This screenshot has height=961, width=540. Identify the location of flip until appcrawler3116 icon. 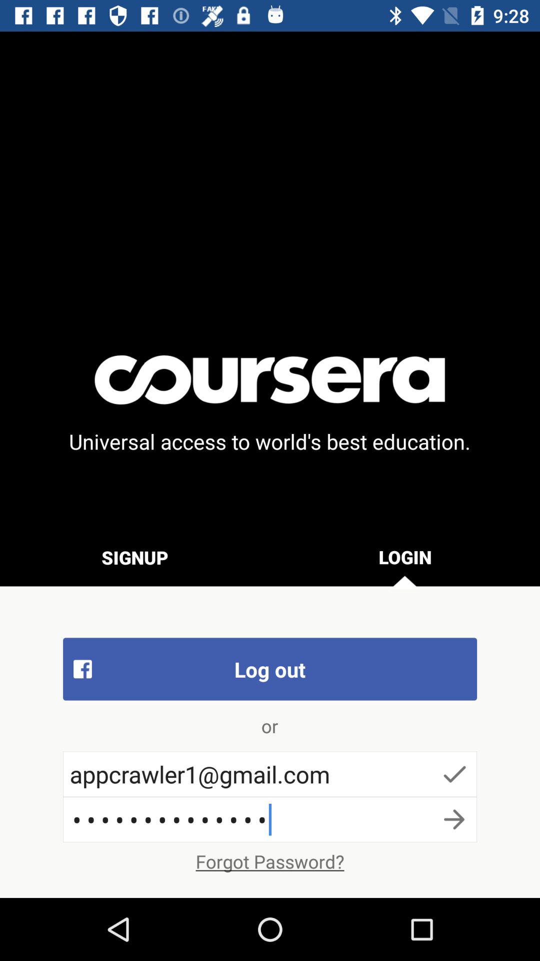
(270, 819).